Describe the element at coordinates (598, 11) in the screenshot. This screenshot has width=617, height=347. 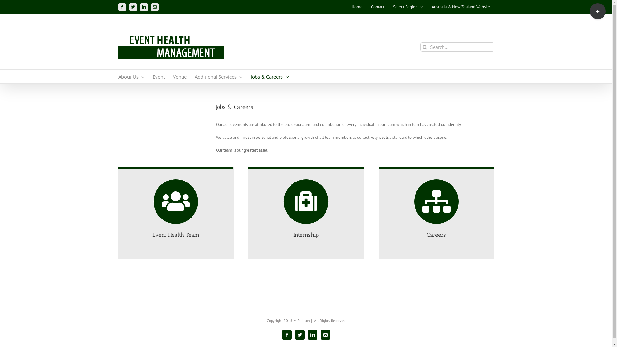
I see `Toggle Sliding Bar Area` at that location.